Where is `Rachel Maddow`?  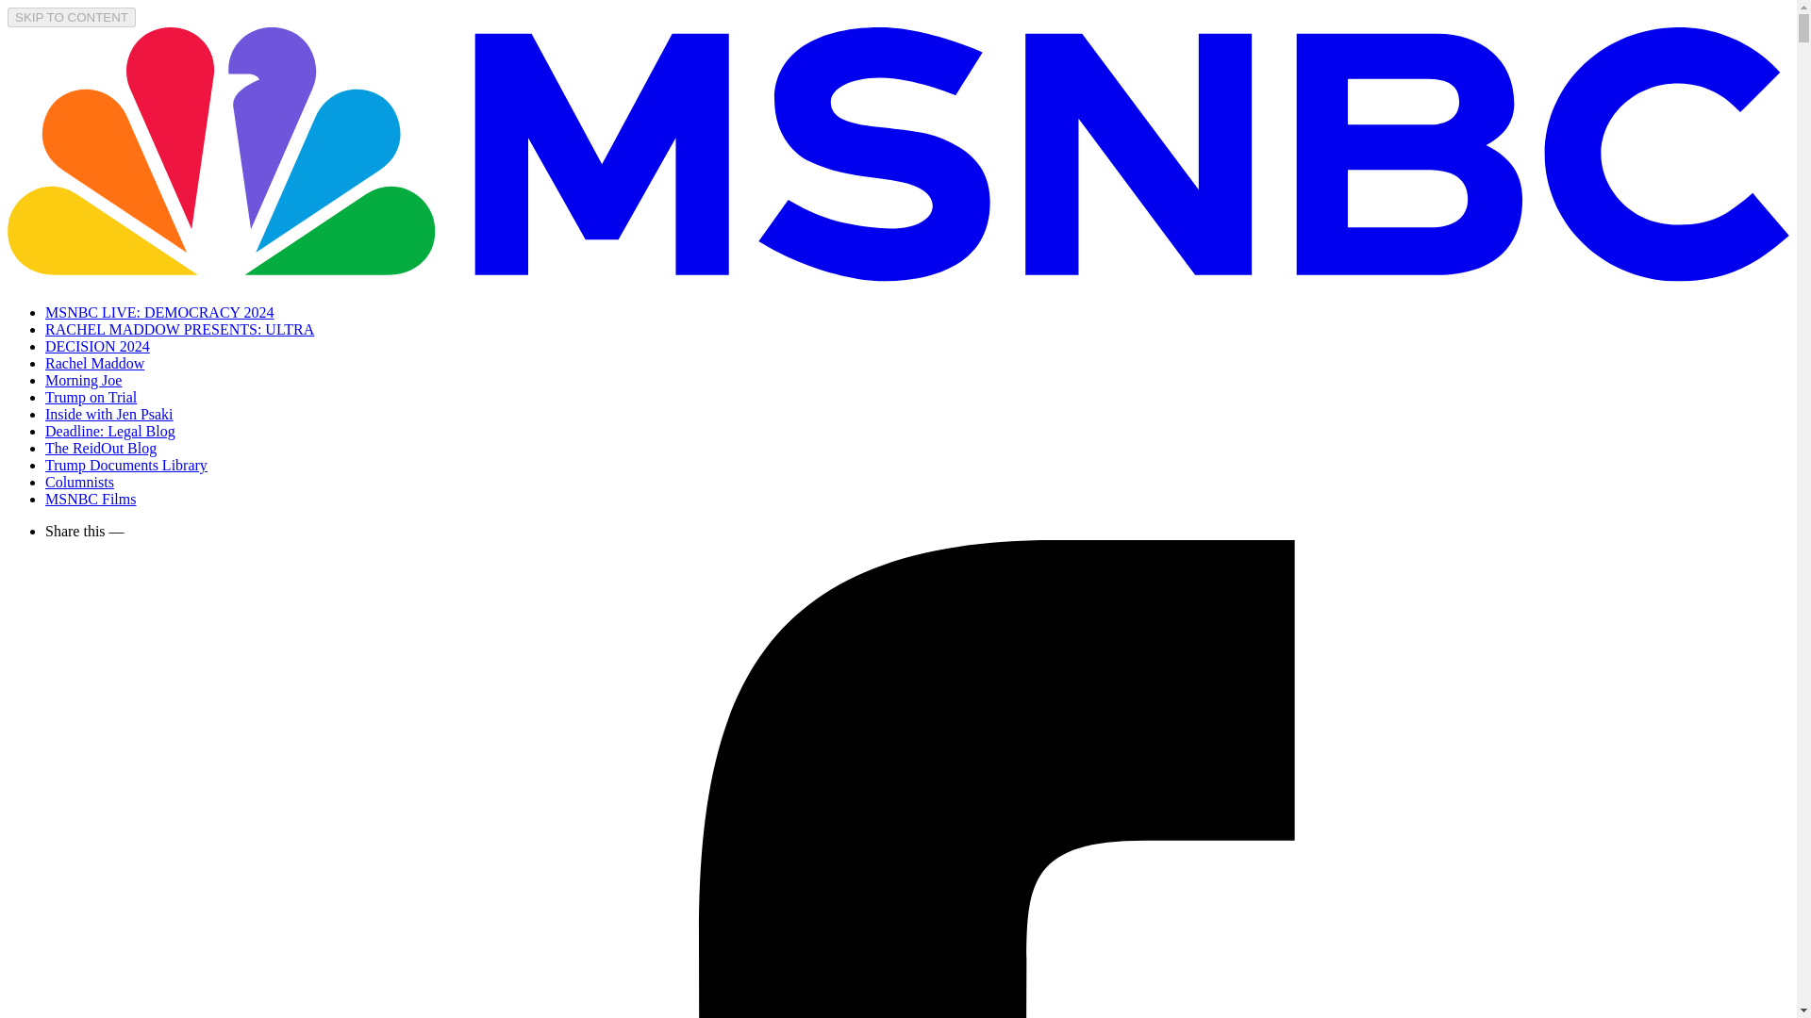 Rachel Maddow is located at coordinates (94, 363).